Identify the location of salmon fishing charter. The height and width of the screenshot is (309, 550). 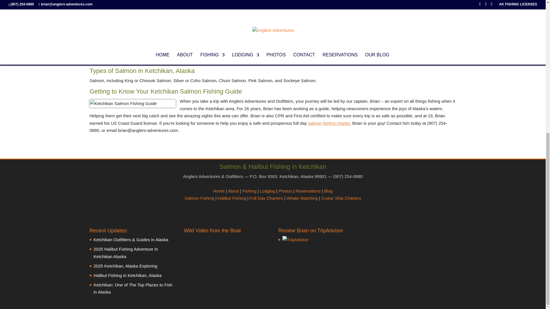
(329, 123).